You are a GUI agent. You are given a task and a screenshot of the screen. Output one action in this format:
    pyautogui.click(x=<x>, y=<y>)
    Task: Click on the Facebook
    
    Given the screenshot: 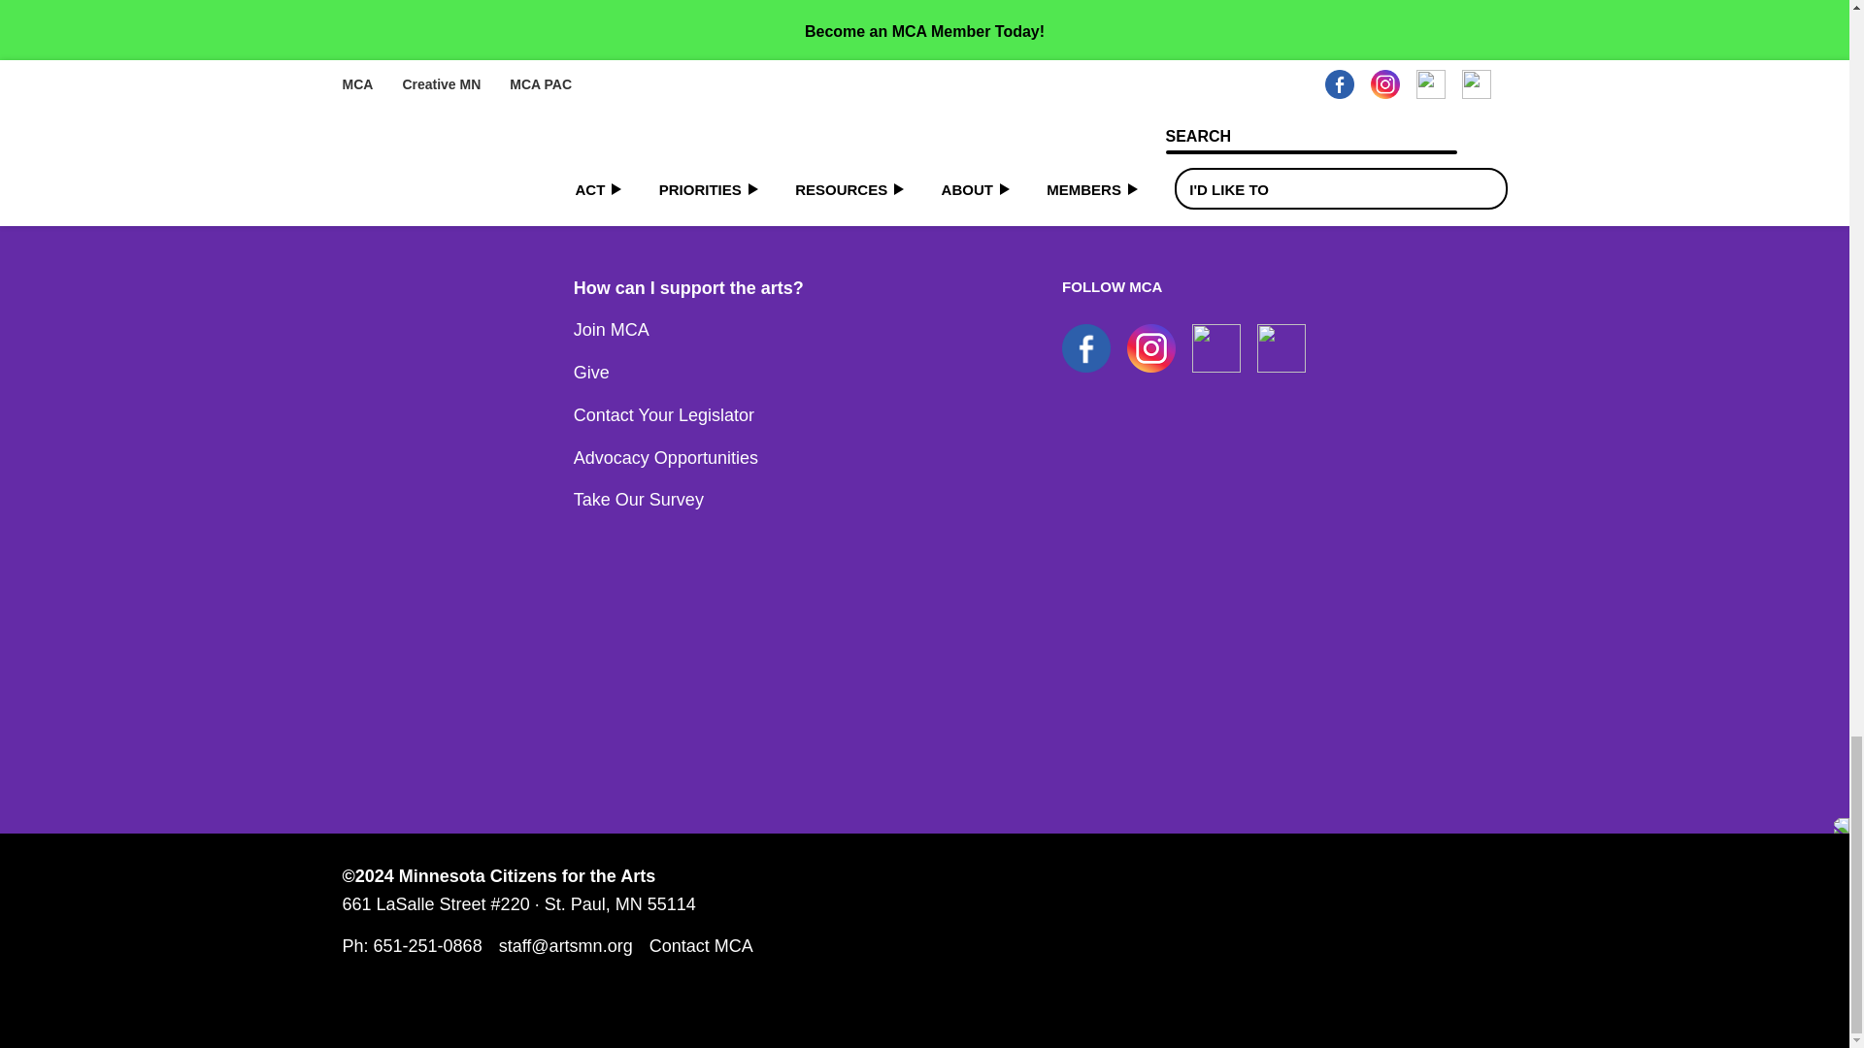 What is the action you would take?
    pyautogui.click(x=1086, y=347)
    